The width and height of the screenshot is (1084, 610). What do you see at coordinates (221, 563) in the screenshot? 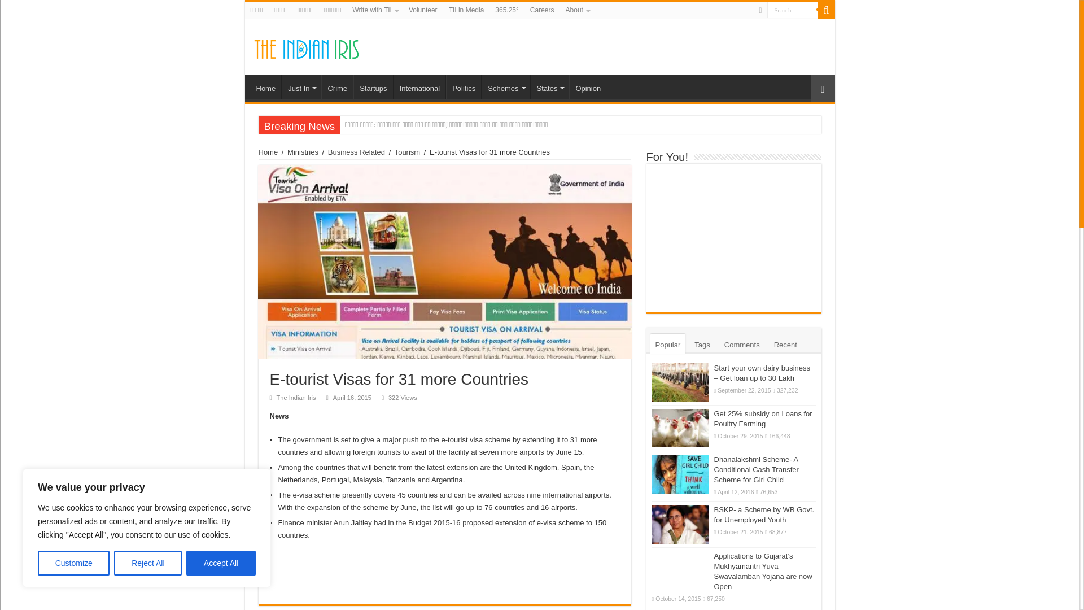
I see `Accept All` at bounding box center [221, 563].